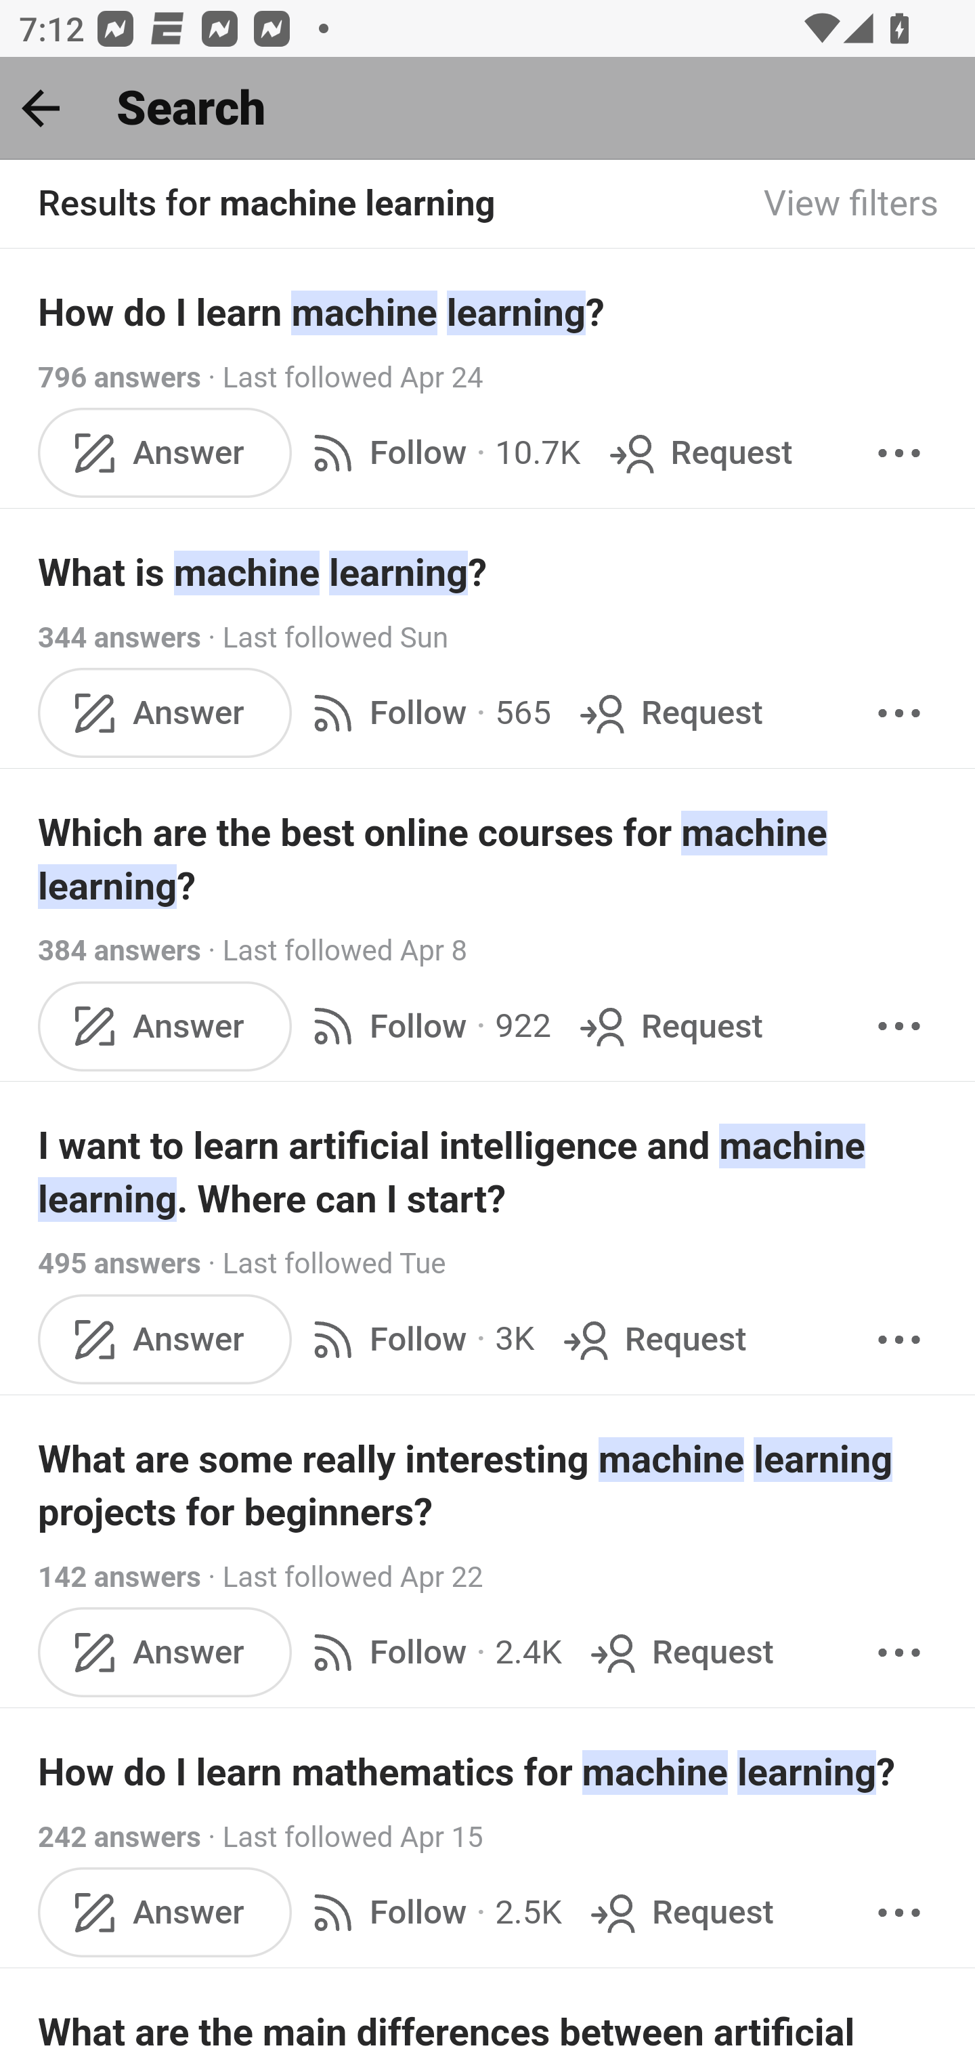 The width and height of the screenshot is (975, 2059). I want to click on Follow · 3K, so click(418, 1339).